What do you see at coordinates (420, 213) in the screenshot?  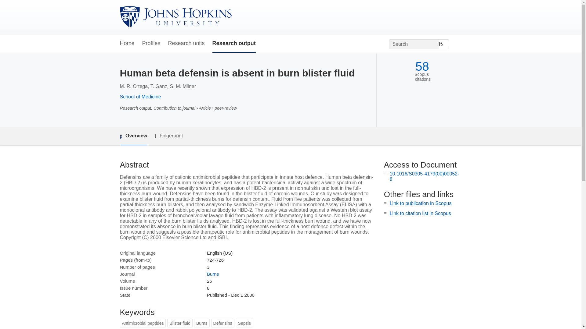 I see `Link to citation list in Scopus` at bounding box center [420, 213].